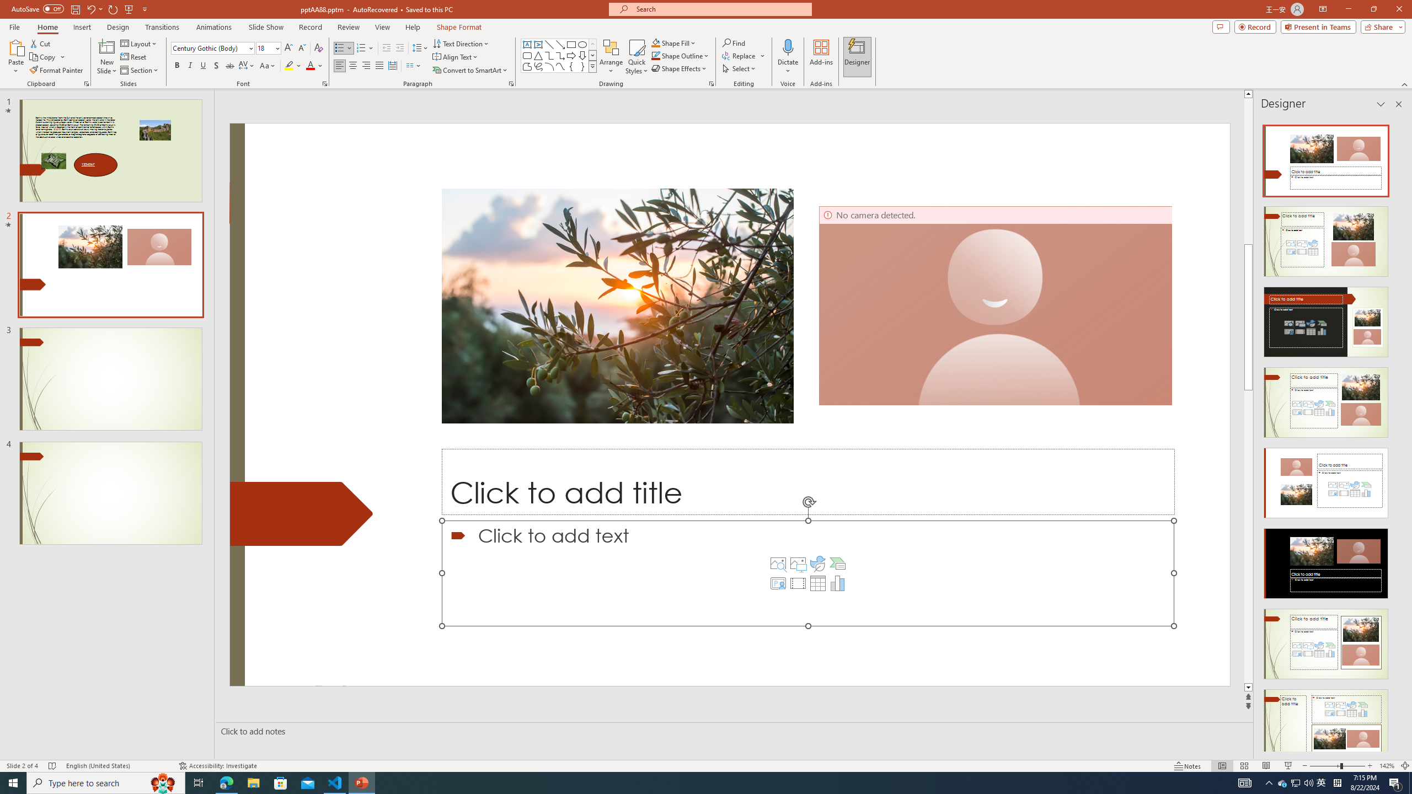 The width and height of the screenshot is (1412, 794). Describe the element at coordinates (140, 43) in the screenshot. I see `Layout` at that location.